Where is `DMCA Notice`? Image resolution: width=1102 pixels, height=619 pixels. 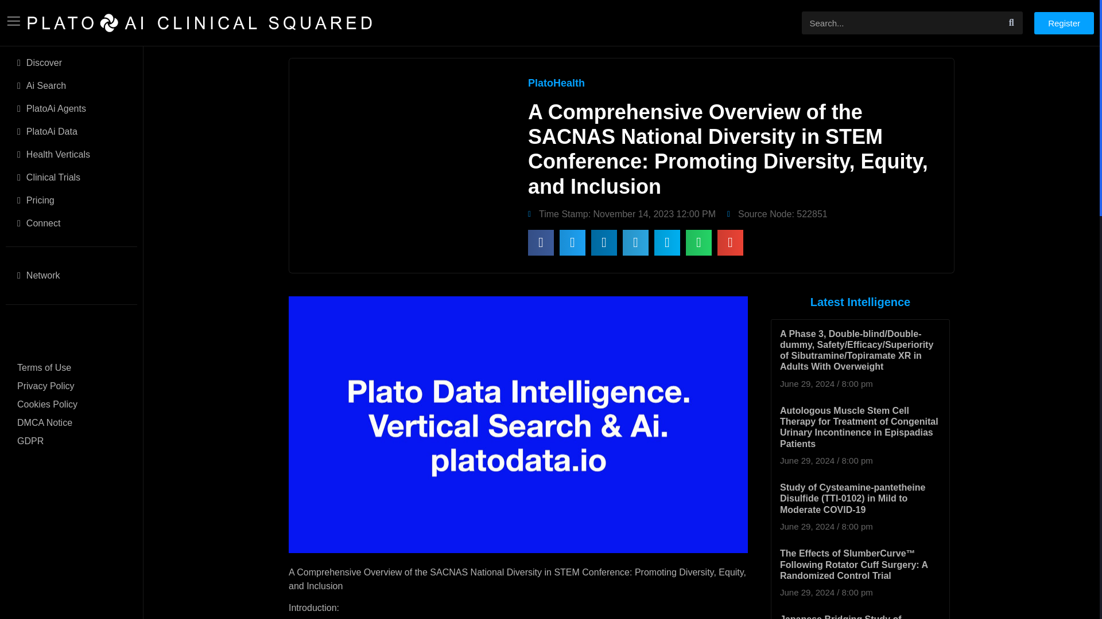 DMCA Notice is located at coordinates (71, 423).